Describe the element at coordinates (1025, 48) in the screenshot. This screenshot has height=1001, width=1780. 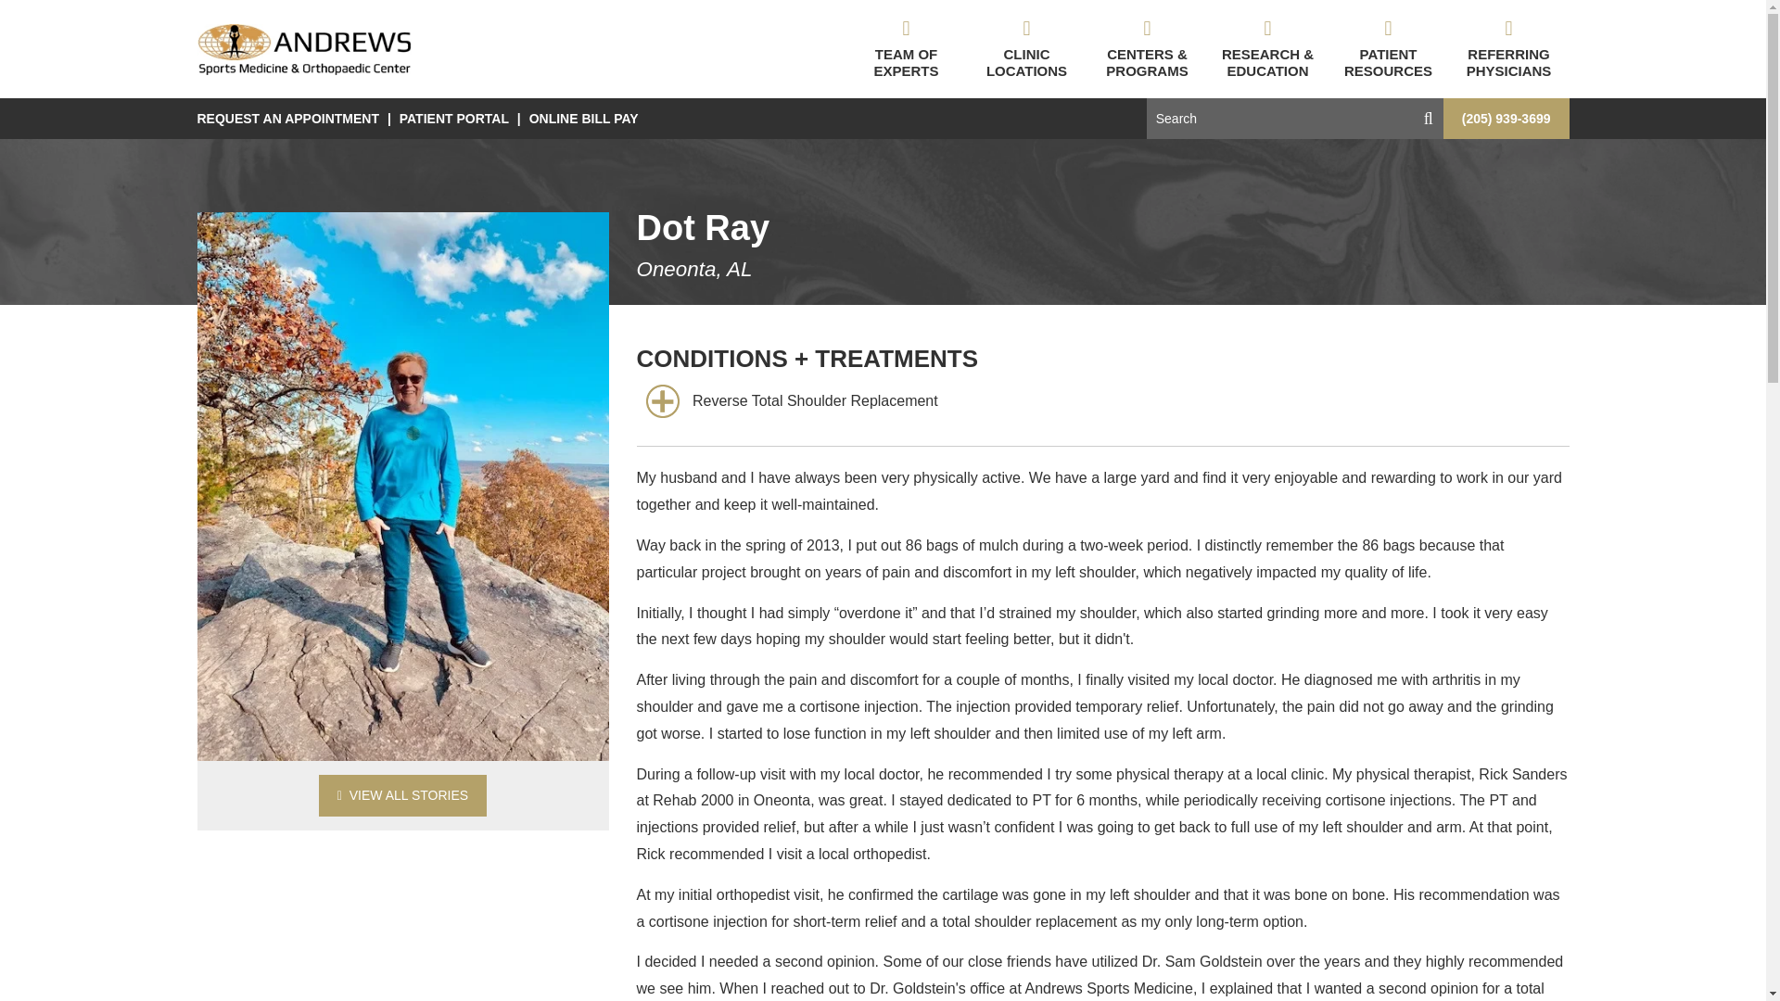
I see `CLINIC LOCATIONS` at that location.